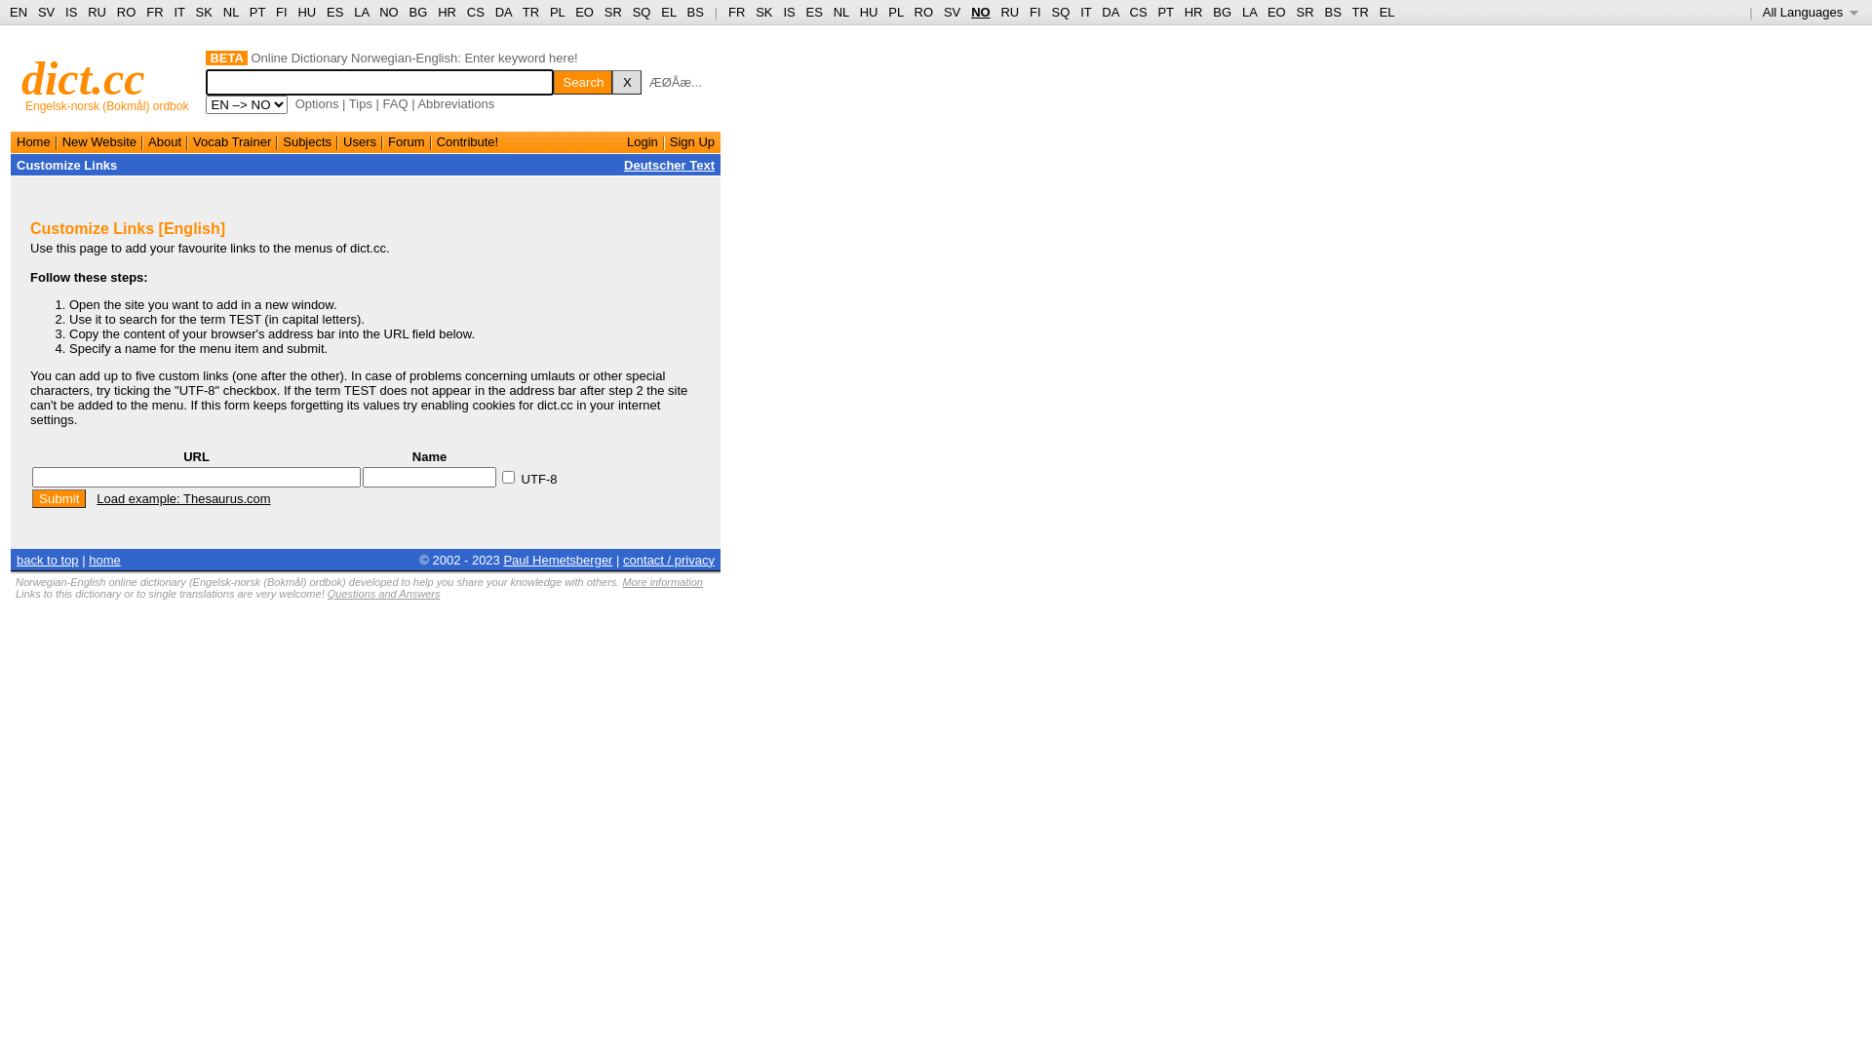 The image size is (1872, 1053). Describe the element at coordinates (1010, 12) in the screenshot. I see `RU` at that location.